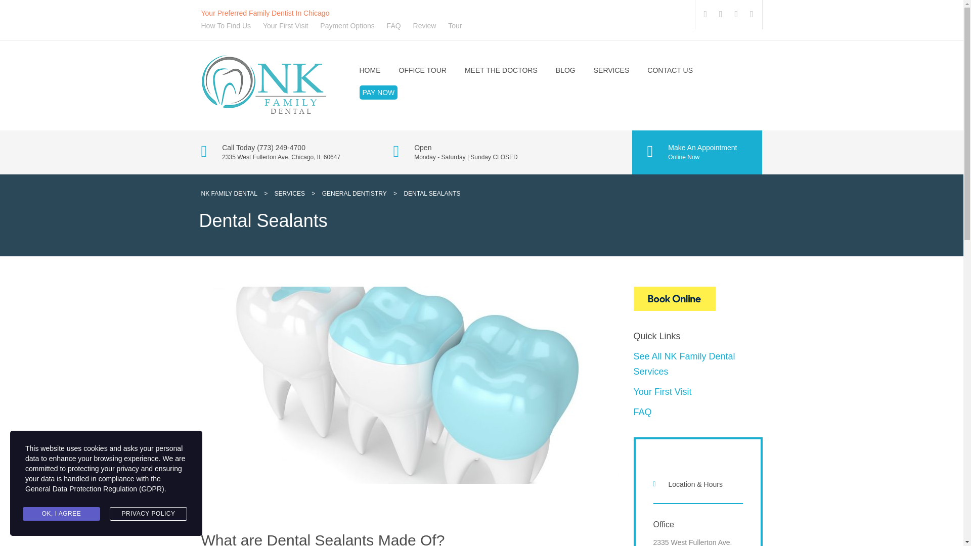 This screenshot has width=971, height=546. I want to click on Tour, so click(455, 26).